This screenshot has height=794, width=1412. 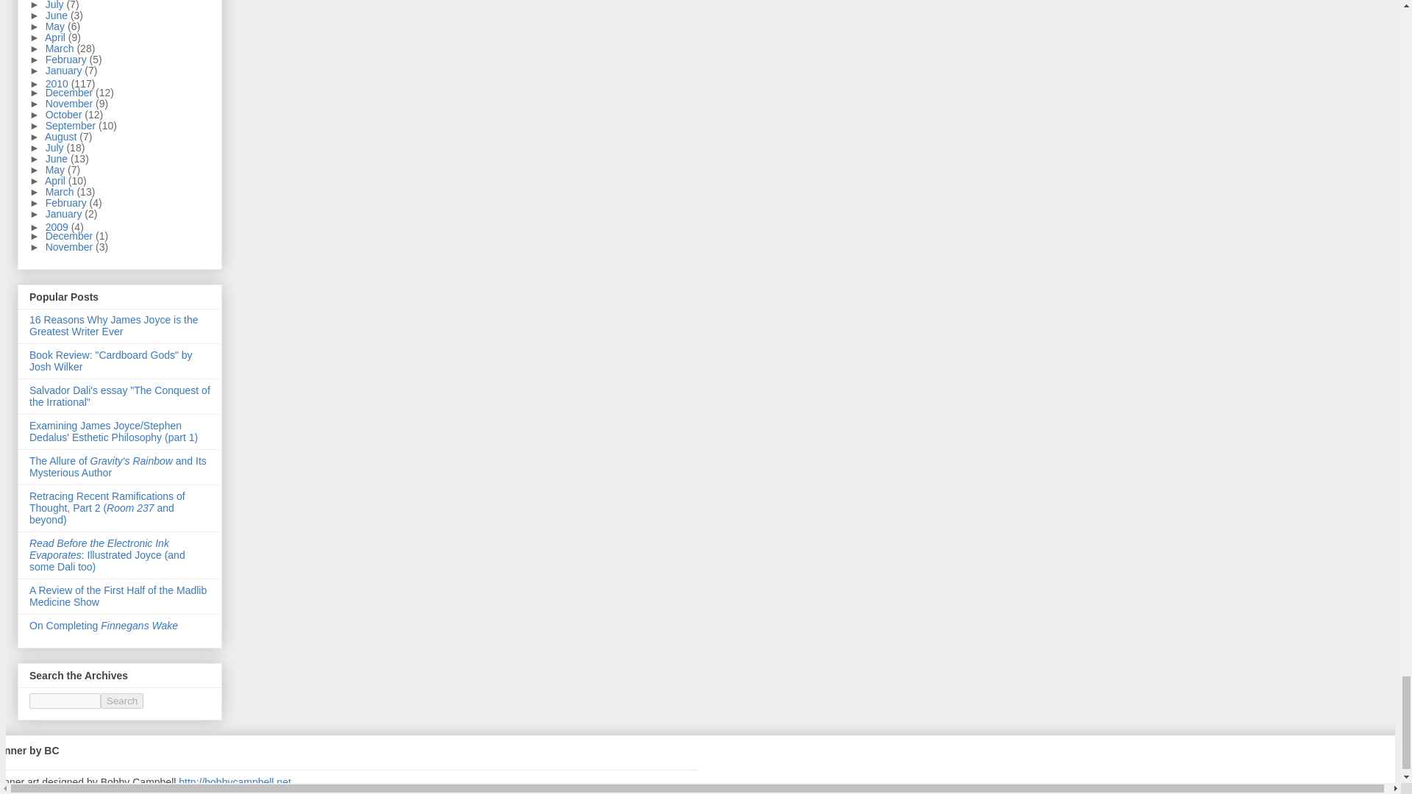 What do you see at coordinates (65, 701) in the screenshot?
I see `search` at bounding box center [65, 701].